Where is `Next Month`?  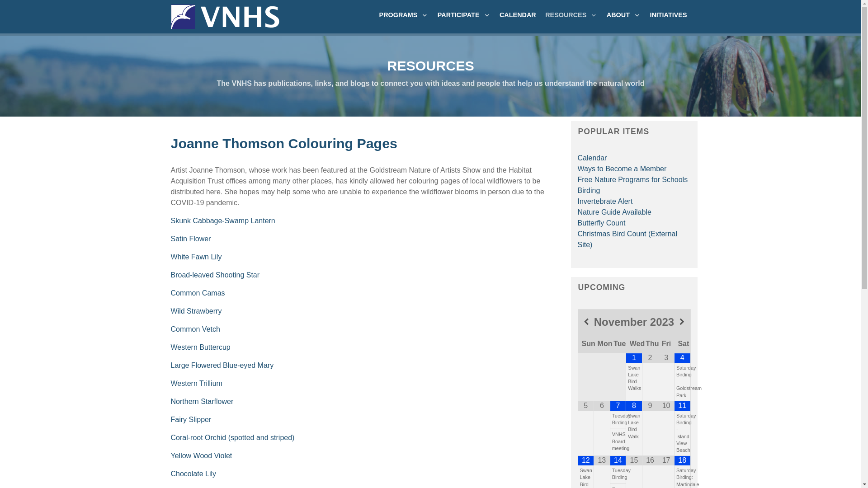
Next Month is located at coordinates (682, 322).